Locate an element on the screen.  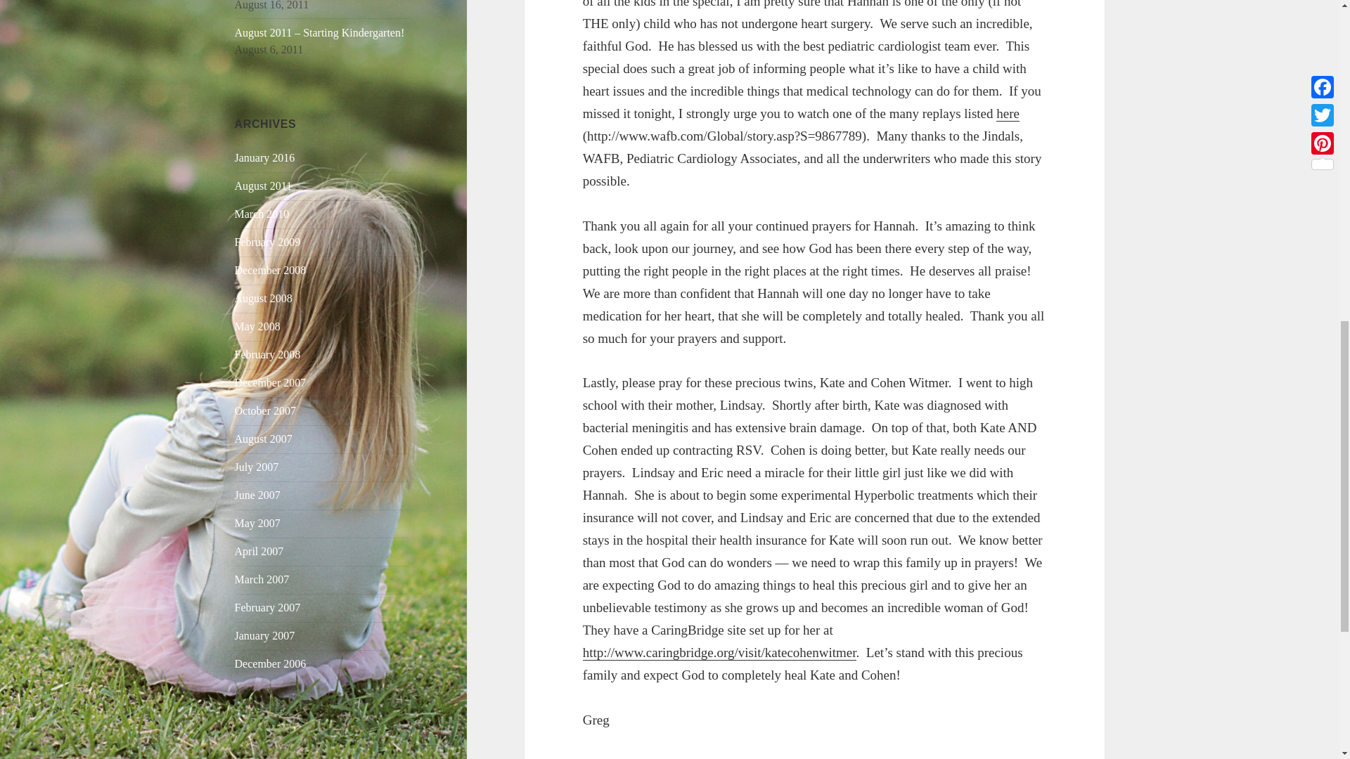
June 2007 is located at coordinates (257, 495).